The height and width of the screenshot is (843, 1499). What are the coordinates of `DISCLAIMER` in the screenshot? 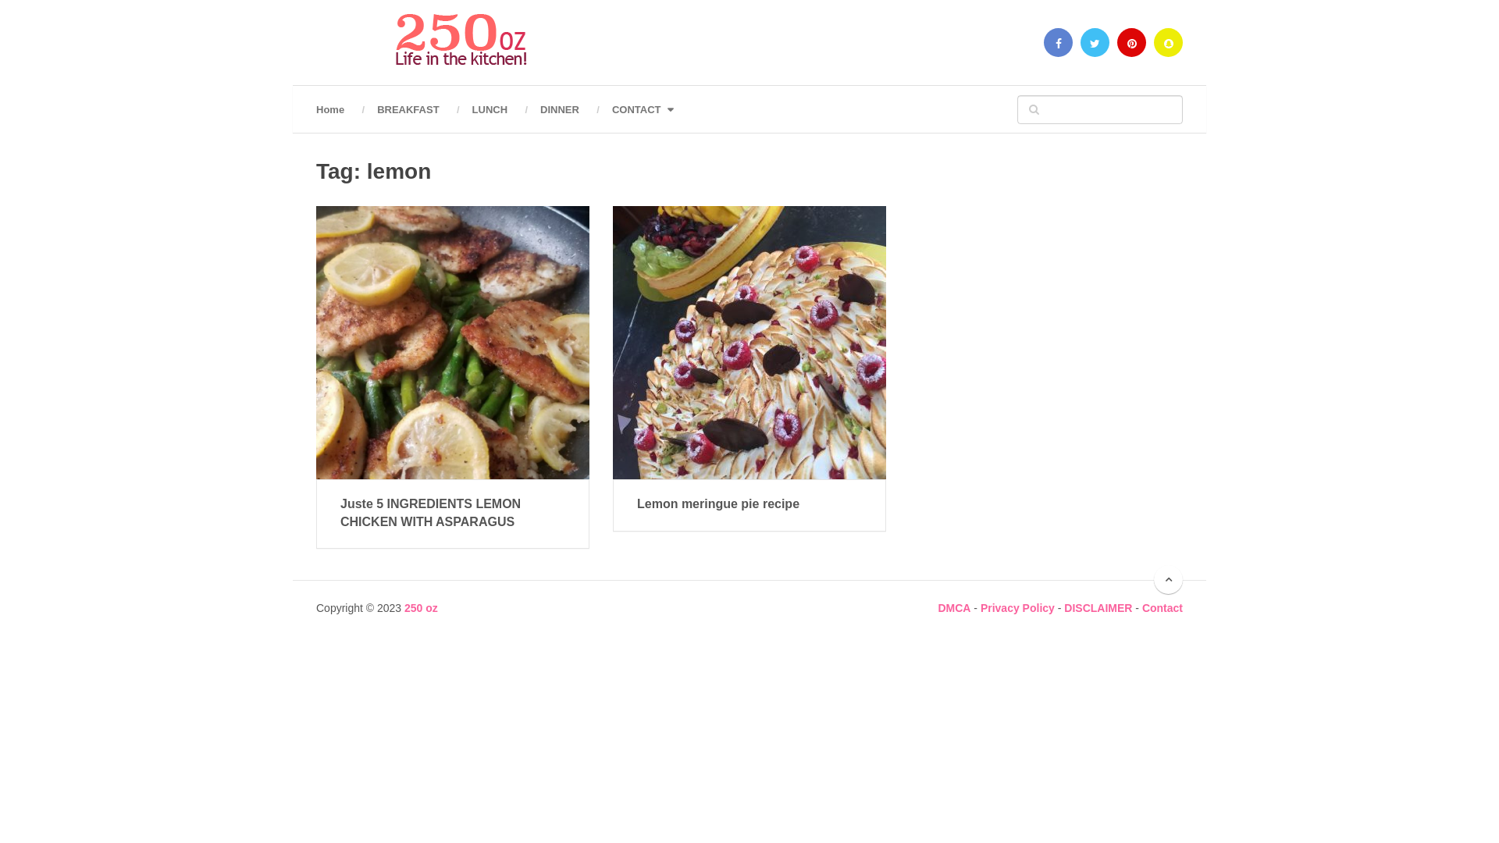 It's located at (1098, 608).